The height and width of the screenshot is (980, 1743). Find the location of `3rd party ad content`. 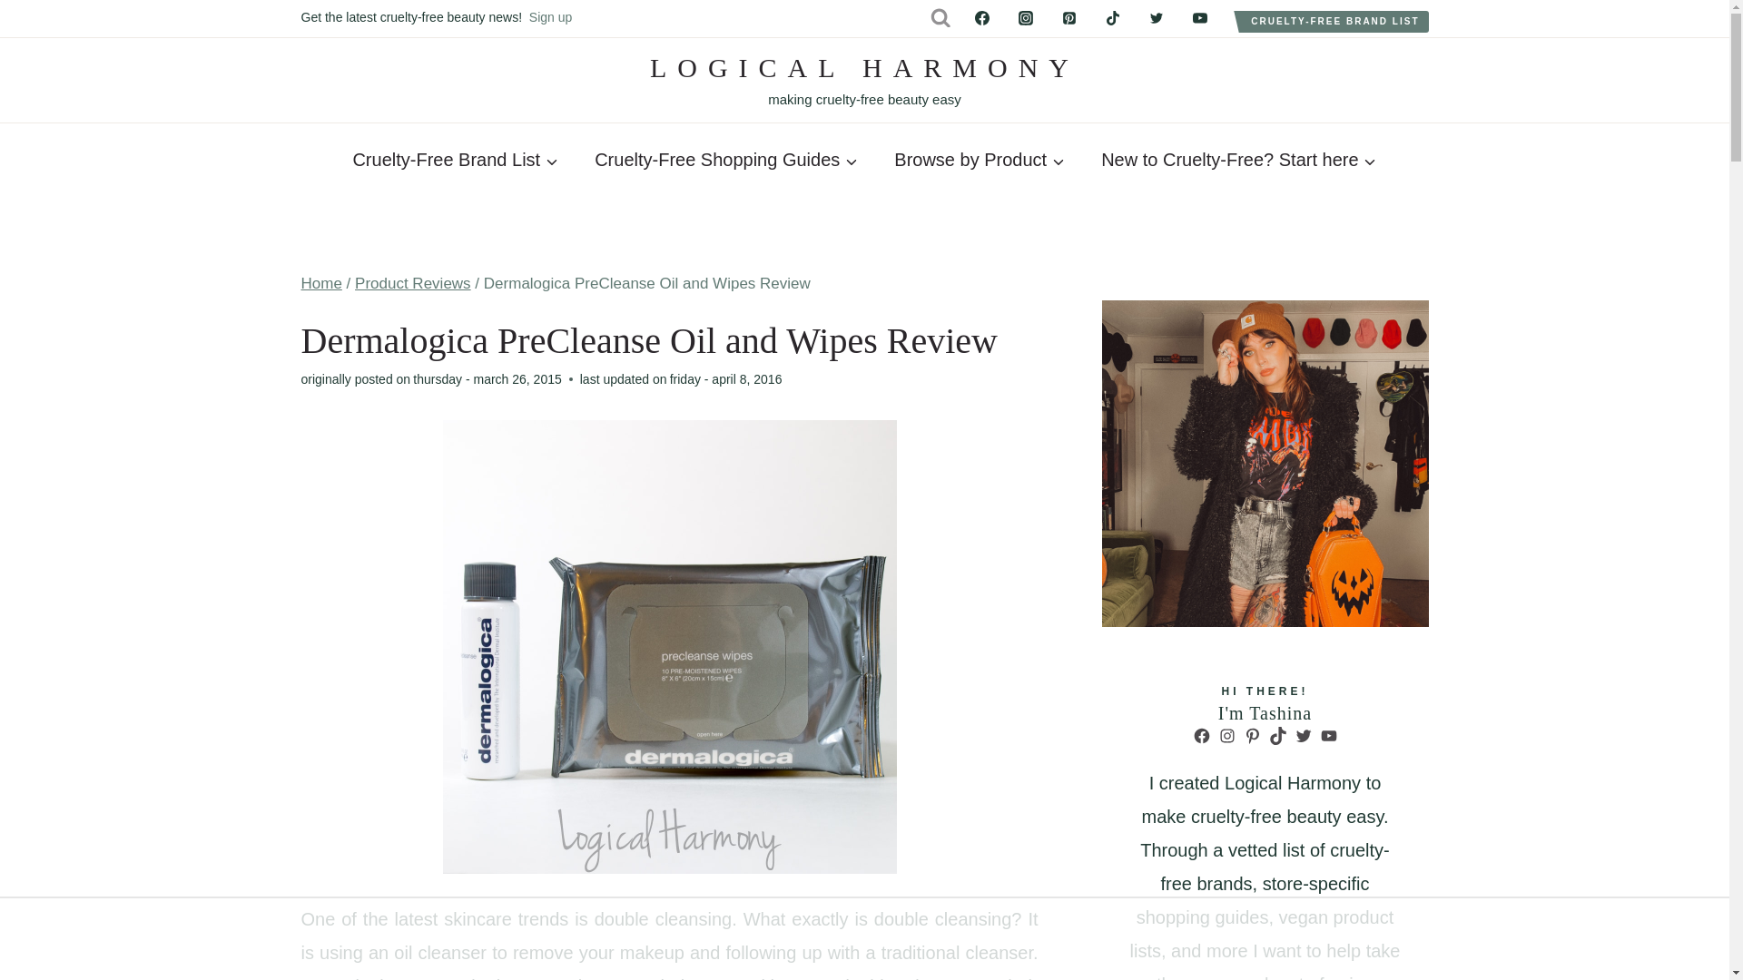

3rd party ad content is located at coordinates (726, 160).